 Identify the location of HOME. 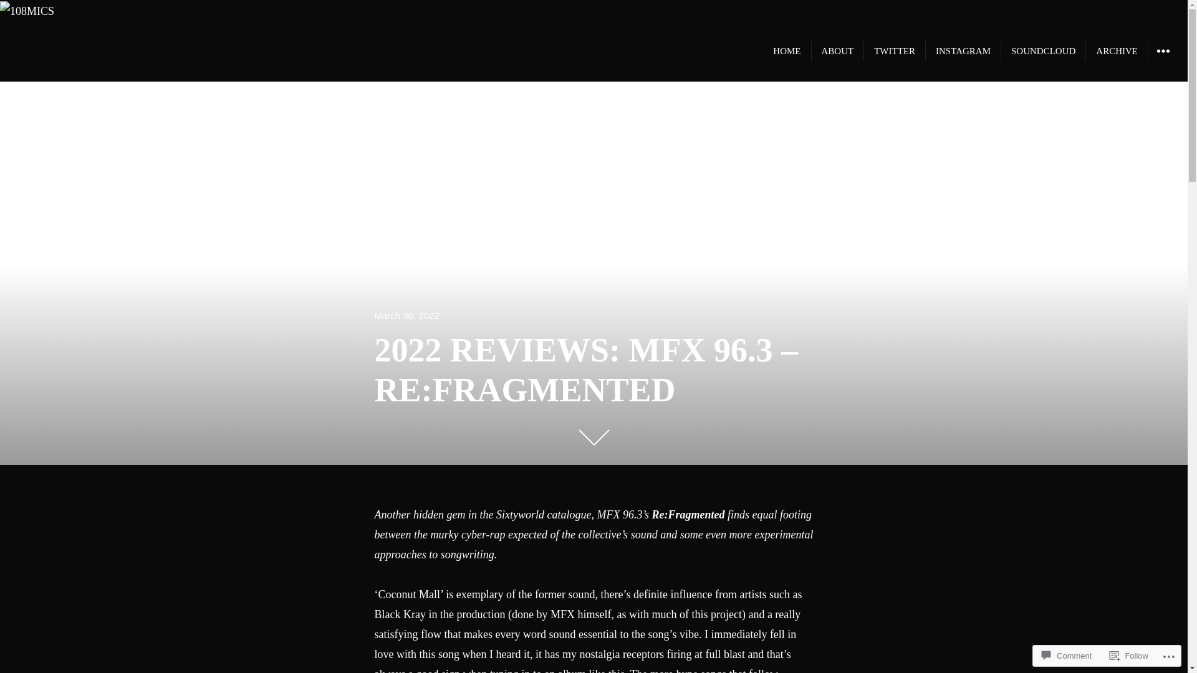
(787, 51).